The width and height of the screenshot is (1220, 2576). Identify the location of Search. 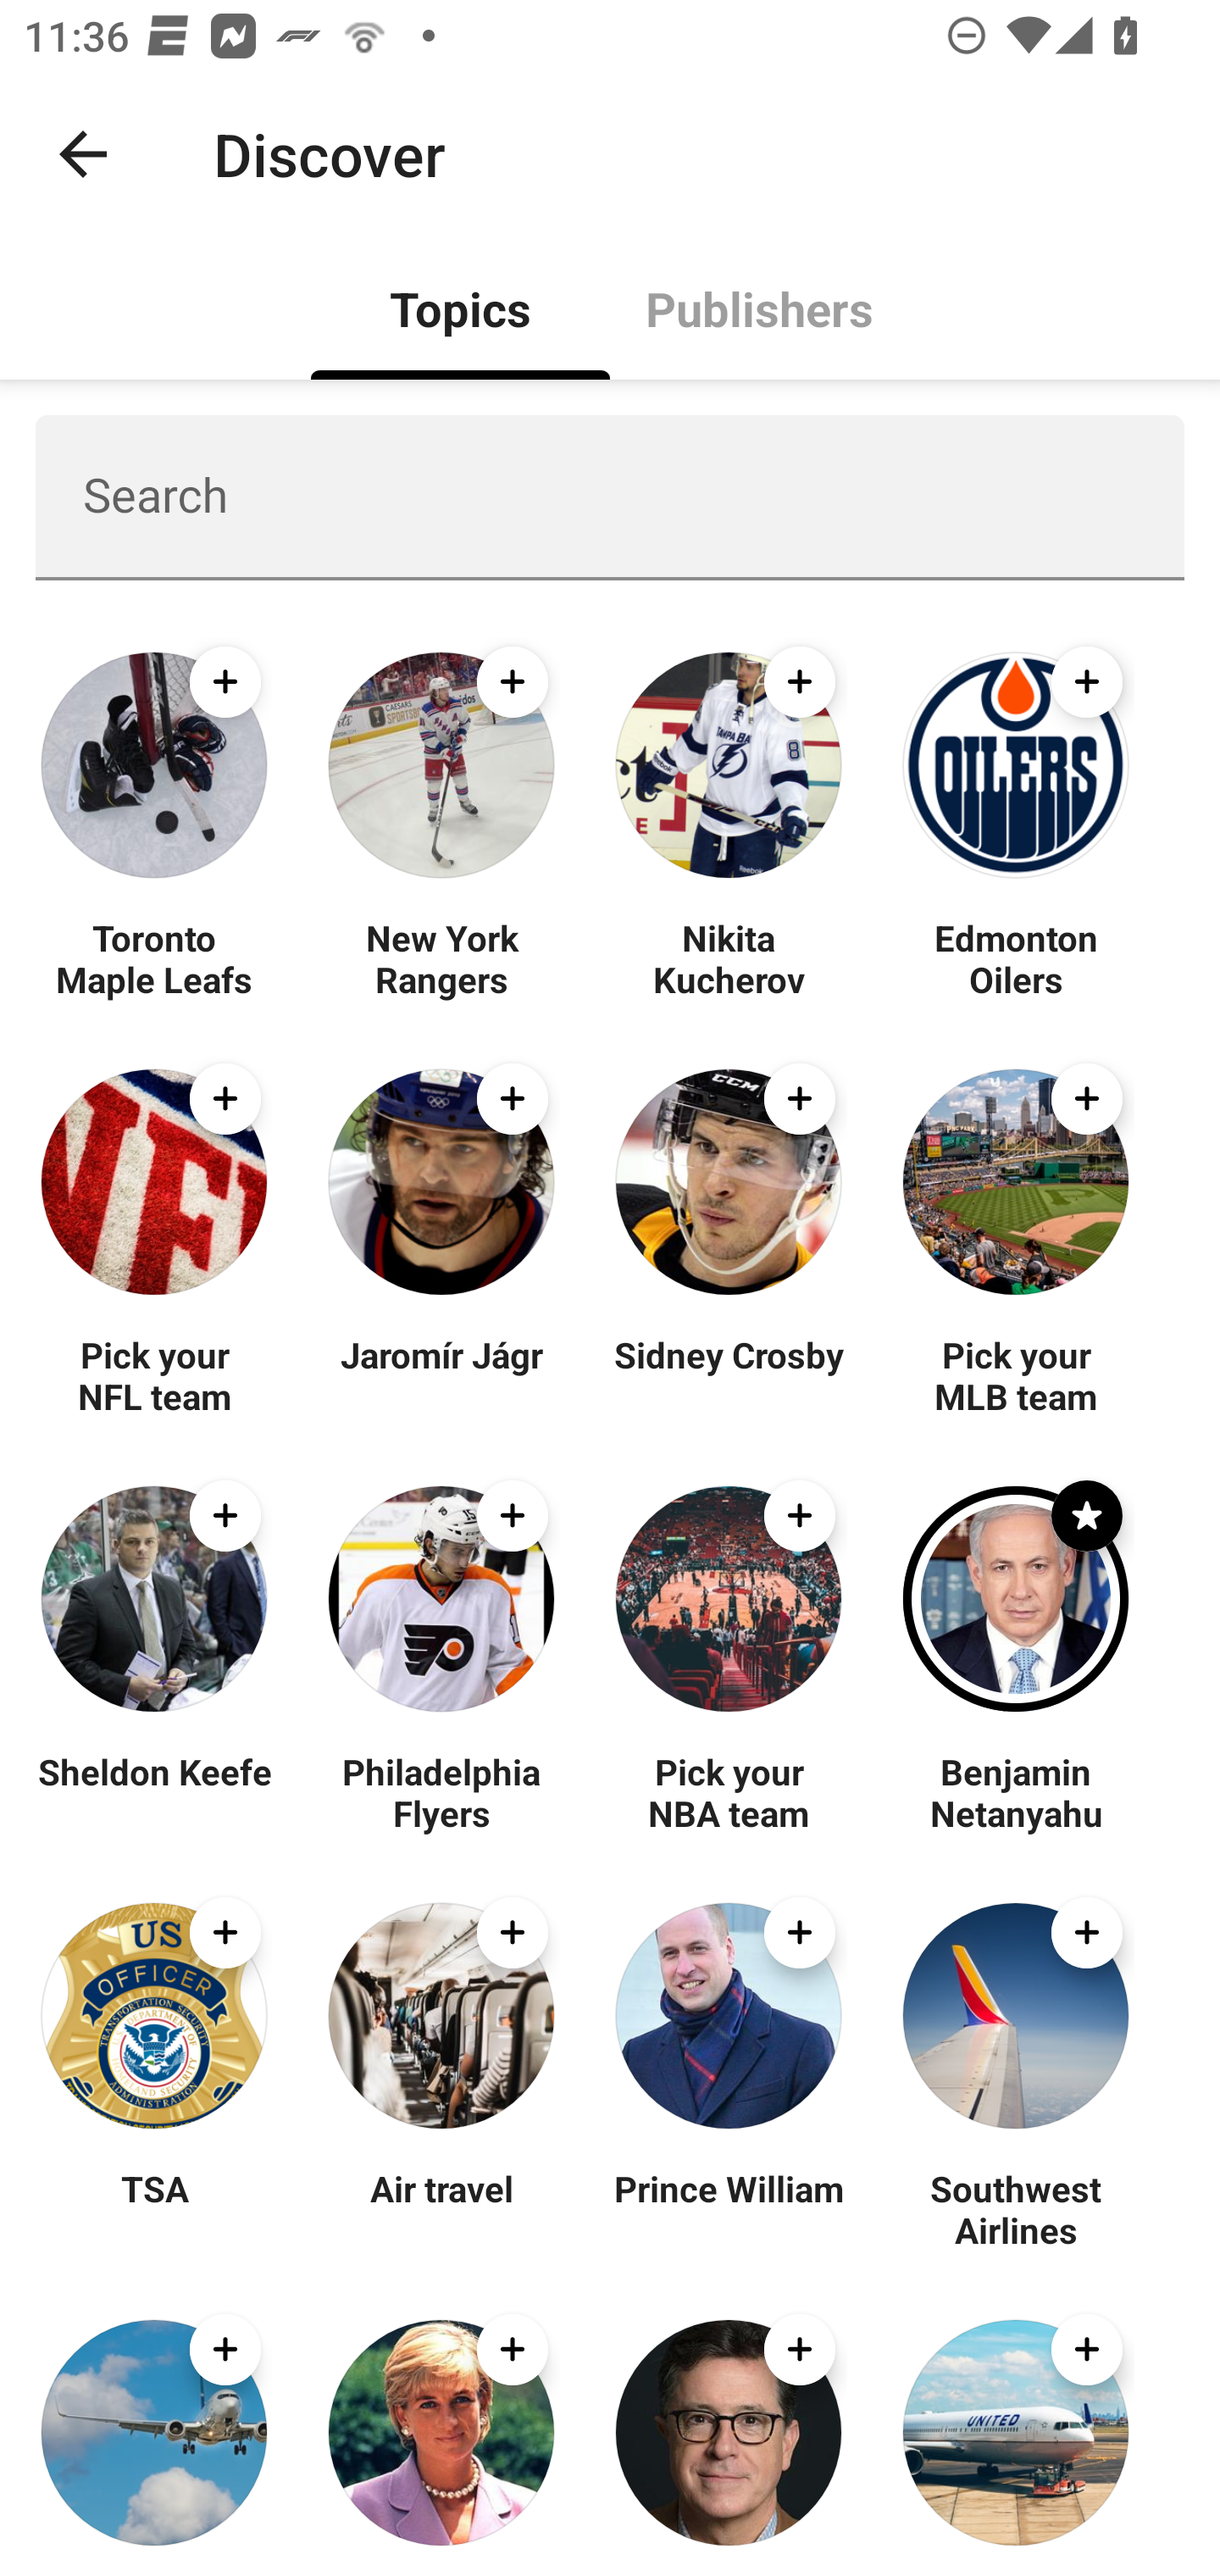
(610, 497).